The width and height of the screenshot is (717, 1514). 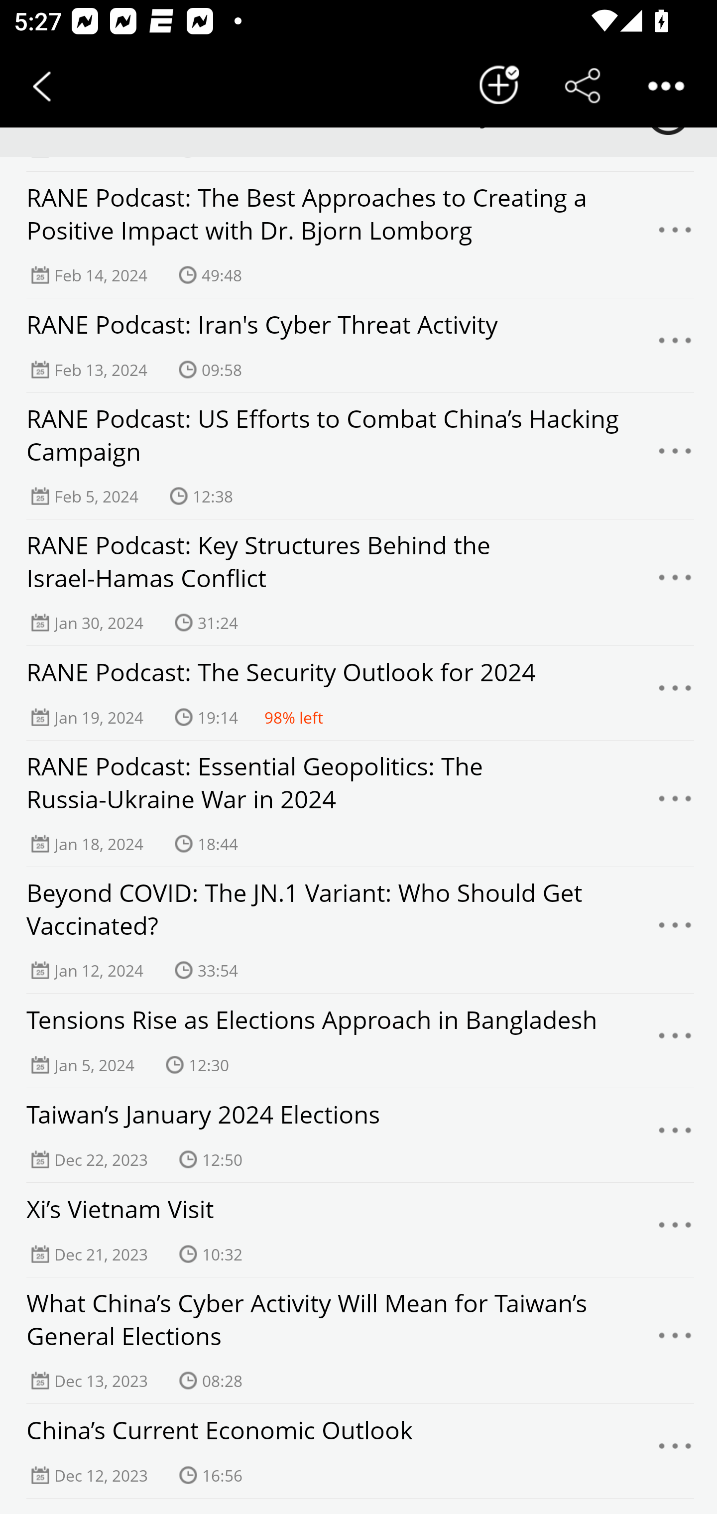 What do you see at coordinates (675, 1341) in the screenshot?
I see `Menu` at bounding box center [675, 1341].